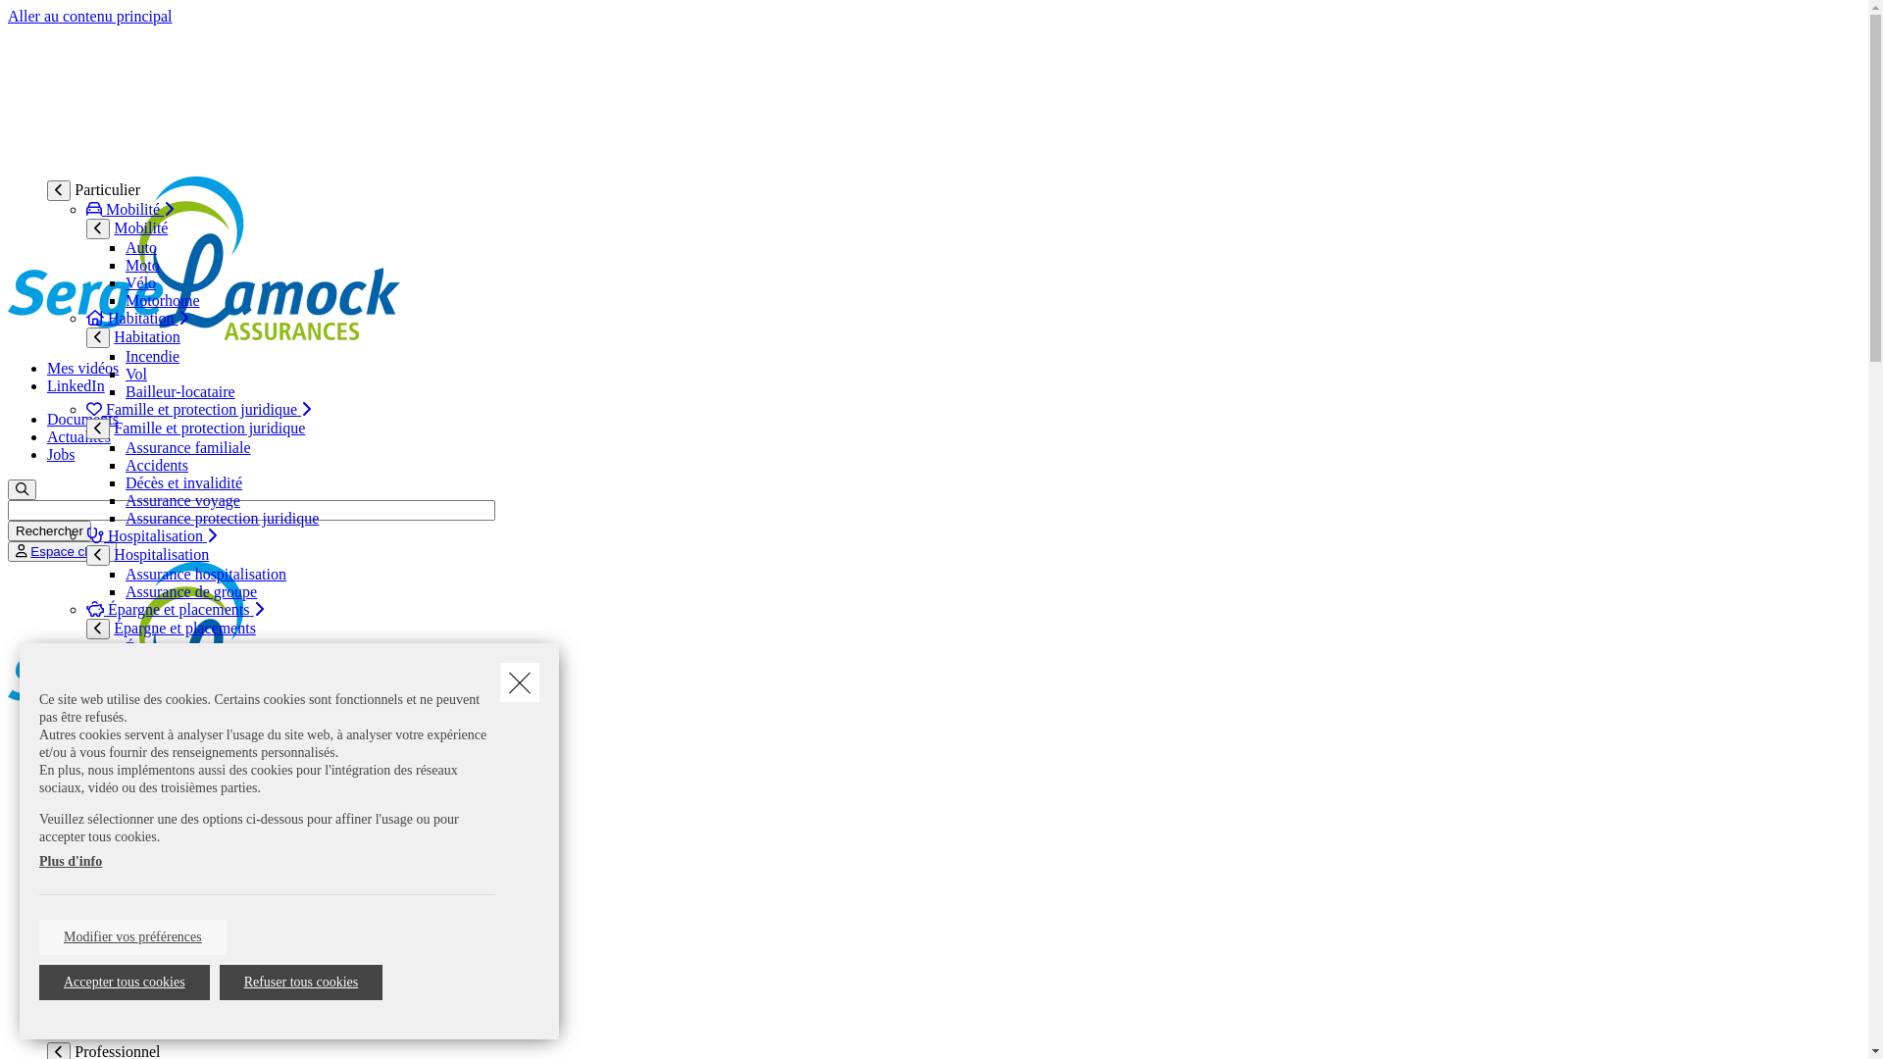 The height and width of the screenshot is (1059, 1883). I want to click on Assurance hospitalisation, so click(206, 575).